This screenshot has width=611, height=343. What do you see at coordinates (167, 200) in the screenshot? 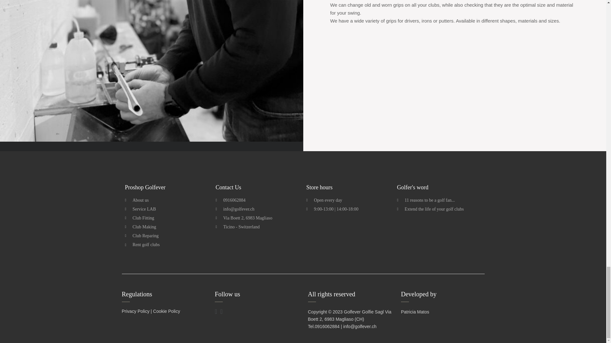
I see `About us` at bounding box center [167, 200].